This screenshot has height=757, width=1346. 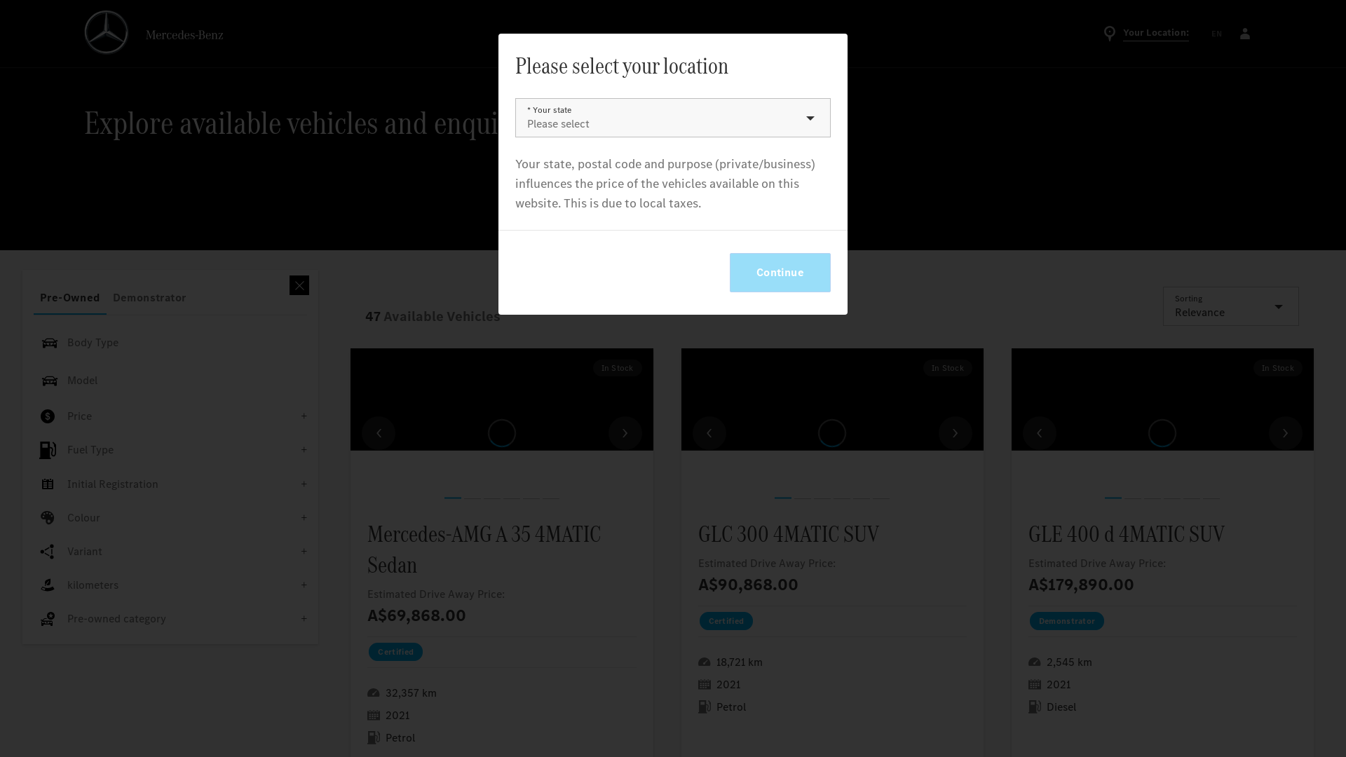 I want to click on EN, so click(x=1217, y=34).